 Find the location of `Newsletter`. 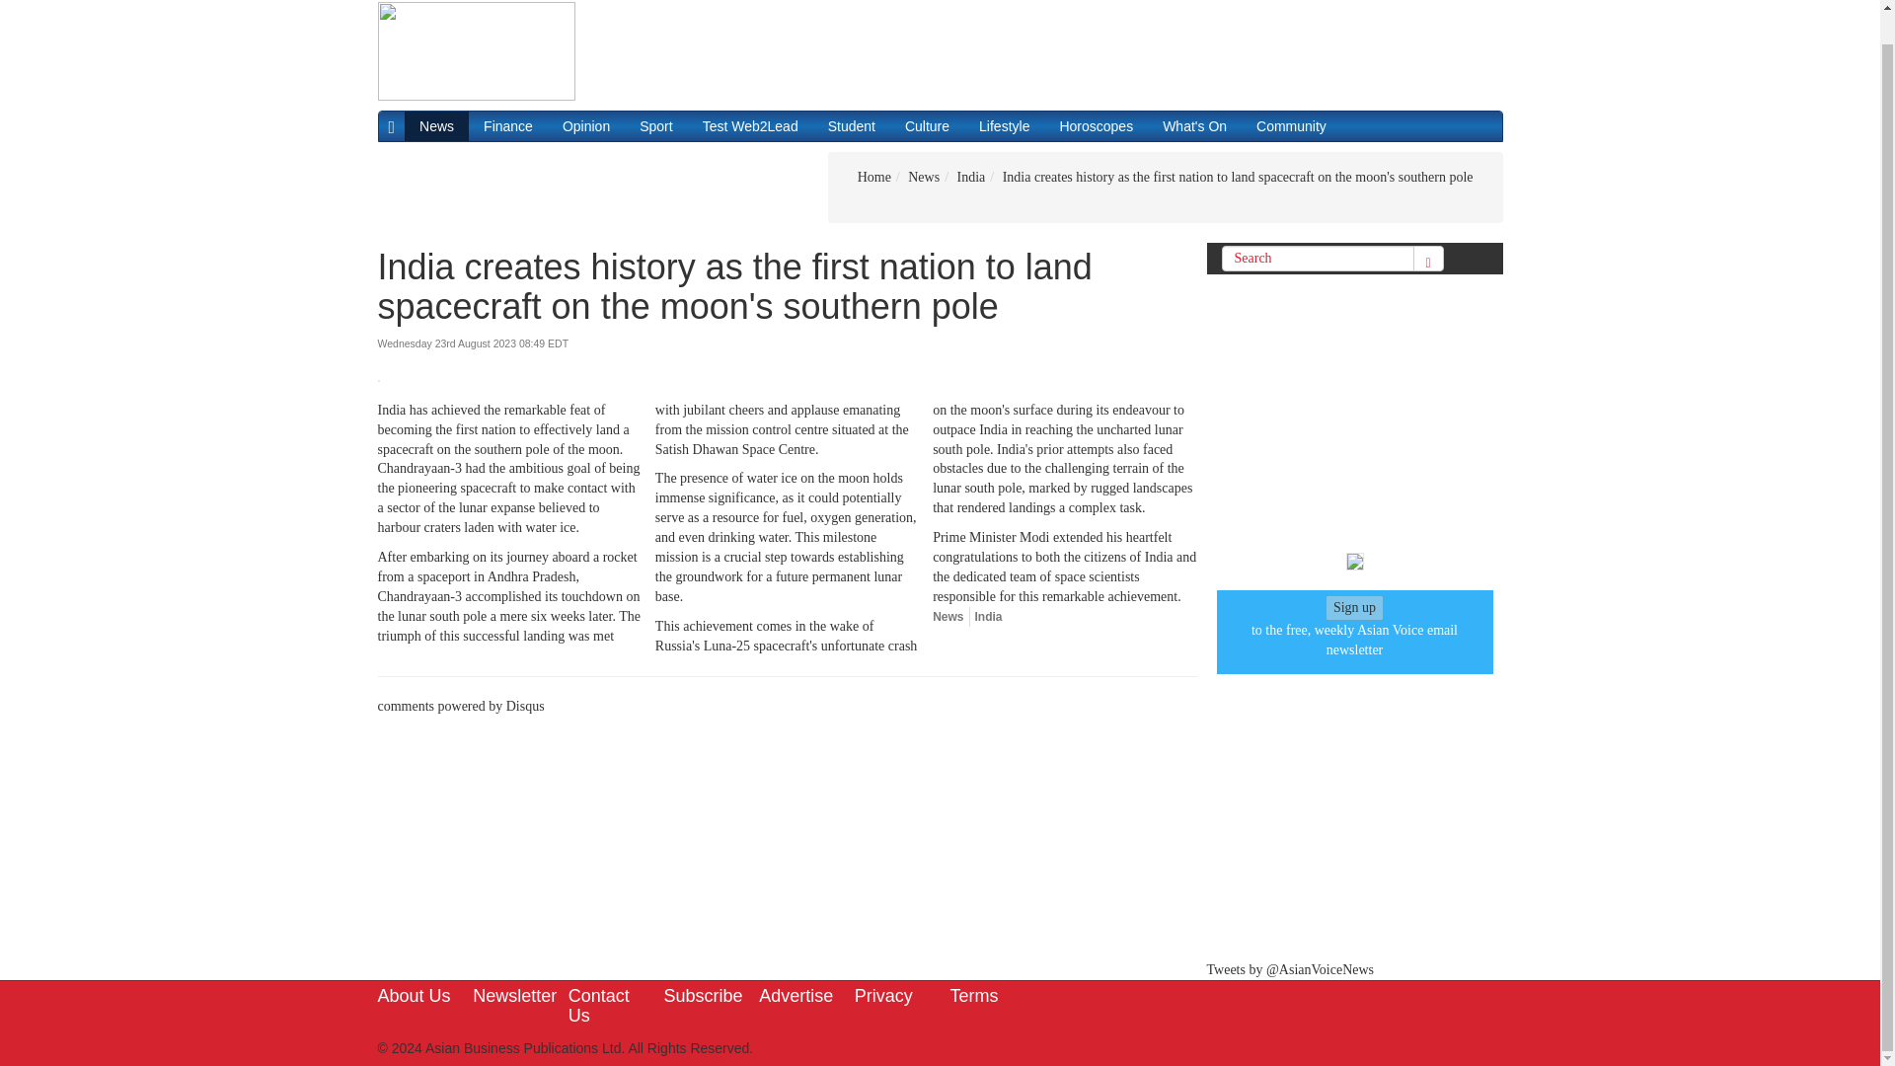

Newsletter is located at coordinates (514, 996).